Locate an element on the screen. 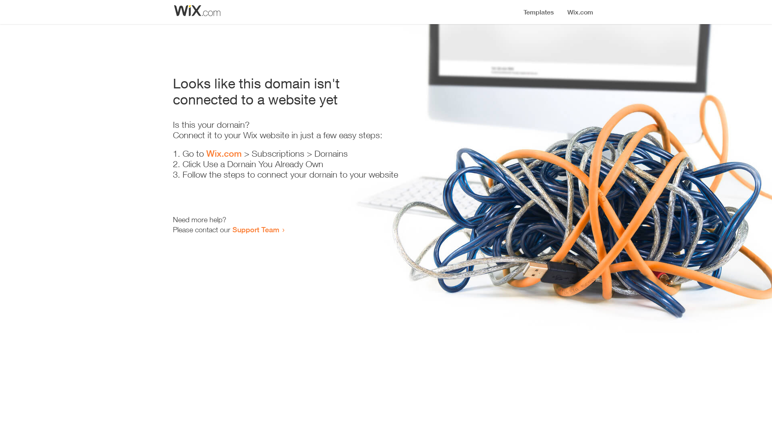 This screenshot has height=434, width=772. Support Team is located at coordinates (256, 229).